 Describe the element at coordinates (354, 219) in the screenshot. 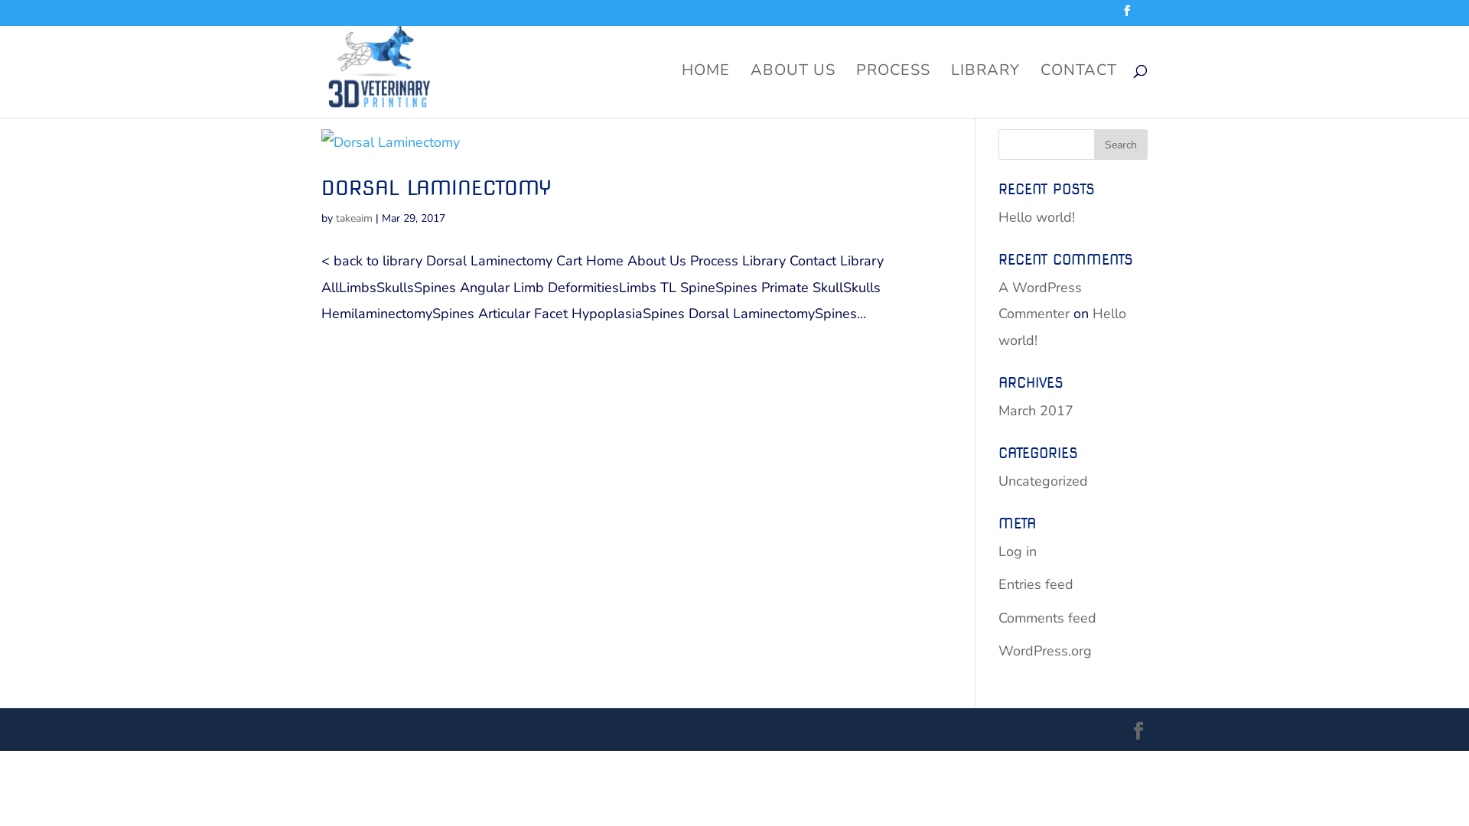

I see `takeaim` at that location.